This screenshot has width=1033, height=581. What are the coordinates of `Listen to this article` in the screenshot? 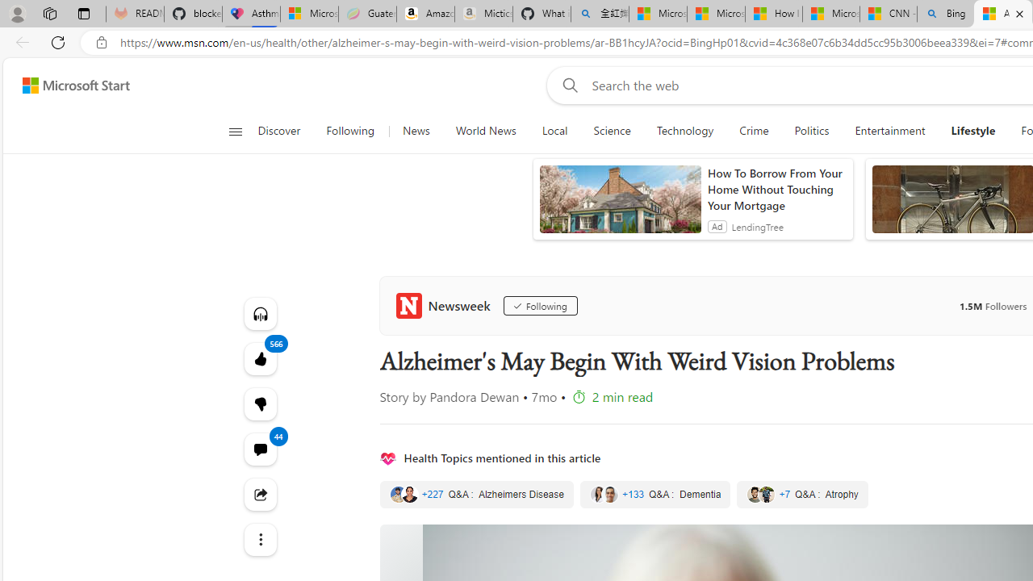 It's located at (260, 313).